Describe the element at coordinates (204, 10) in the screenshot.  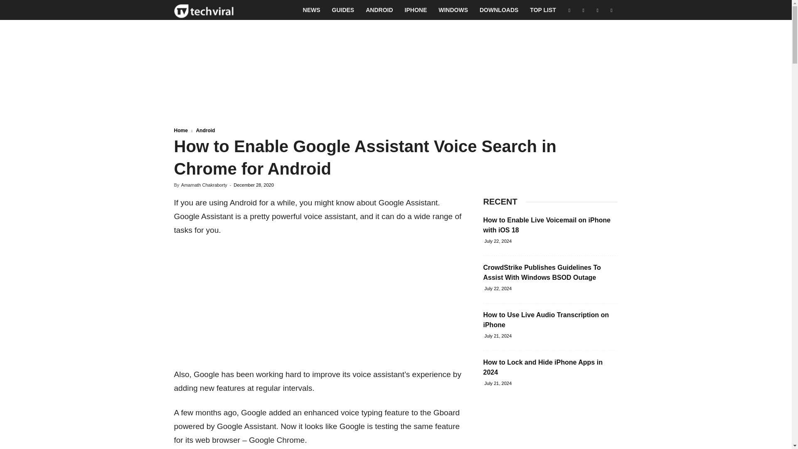
I see `Tech Viral` at that location.